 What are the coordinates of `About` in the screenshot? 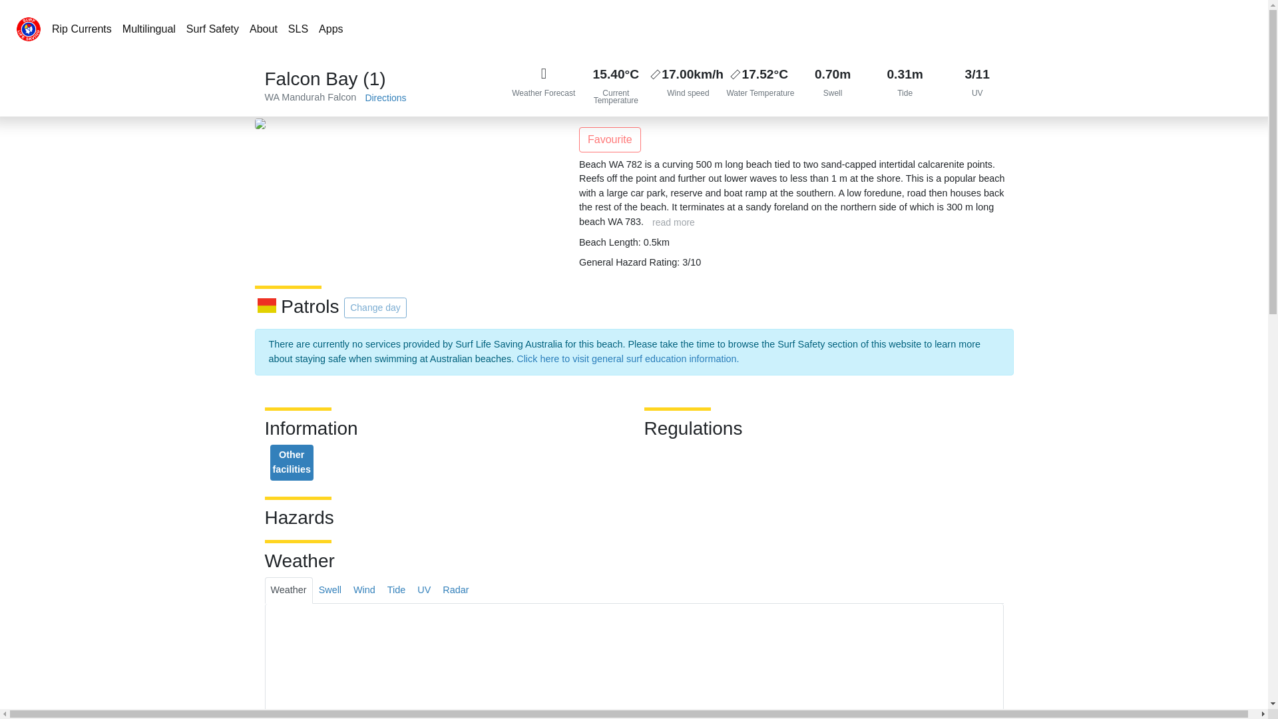 It's located at (263, 29).